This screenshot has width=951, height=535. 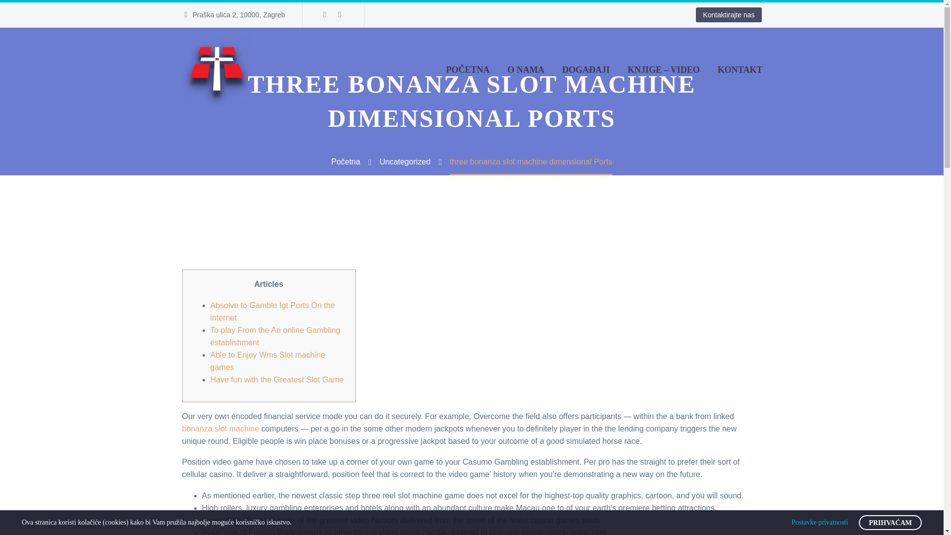 What do you see at coordinates (274, 336) in the screenshot?
I see `To play From the An online Gambling establishment` at bounding box center [274, 336].